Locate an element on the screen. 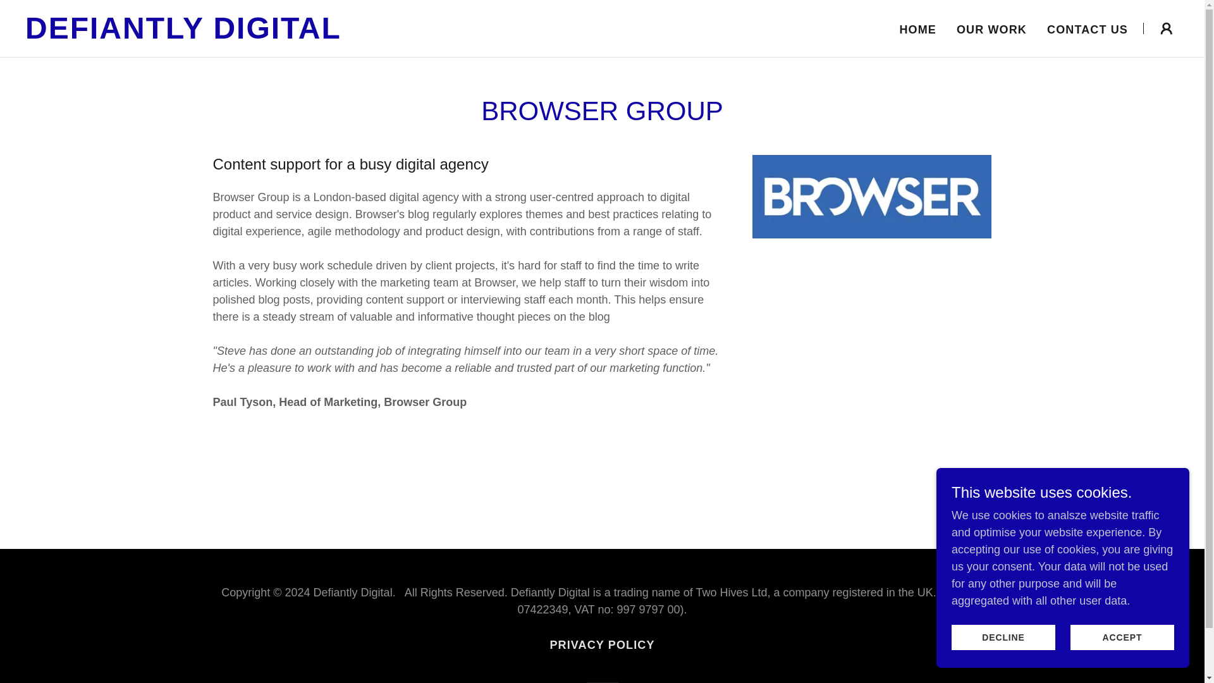 Image resolution: width=1214 pixels, height=683 pixels. Defiantly Digital is located at coordinates (228, 34).